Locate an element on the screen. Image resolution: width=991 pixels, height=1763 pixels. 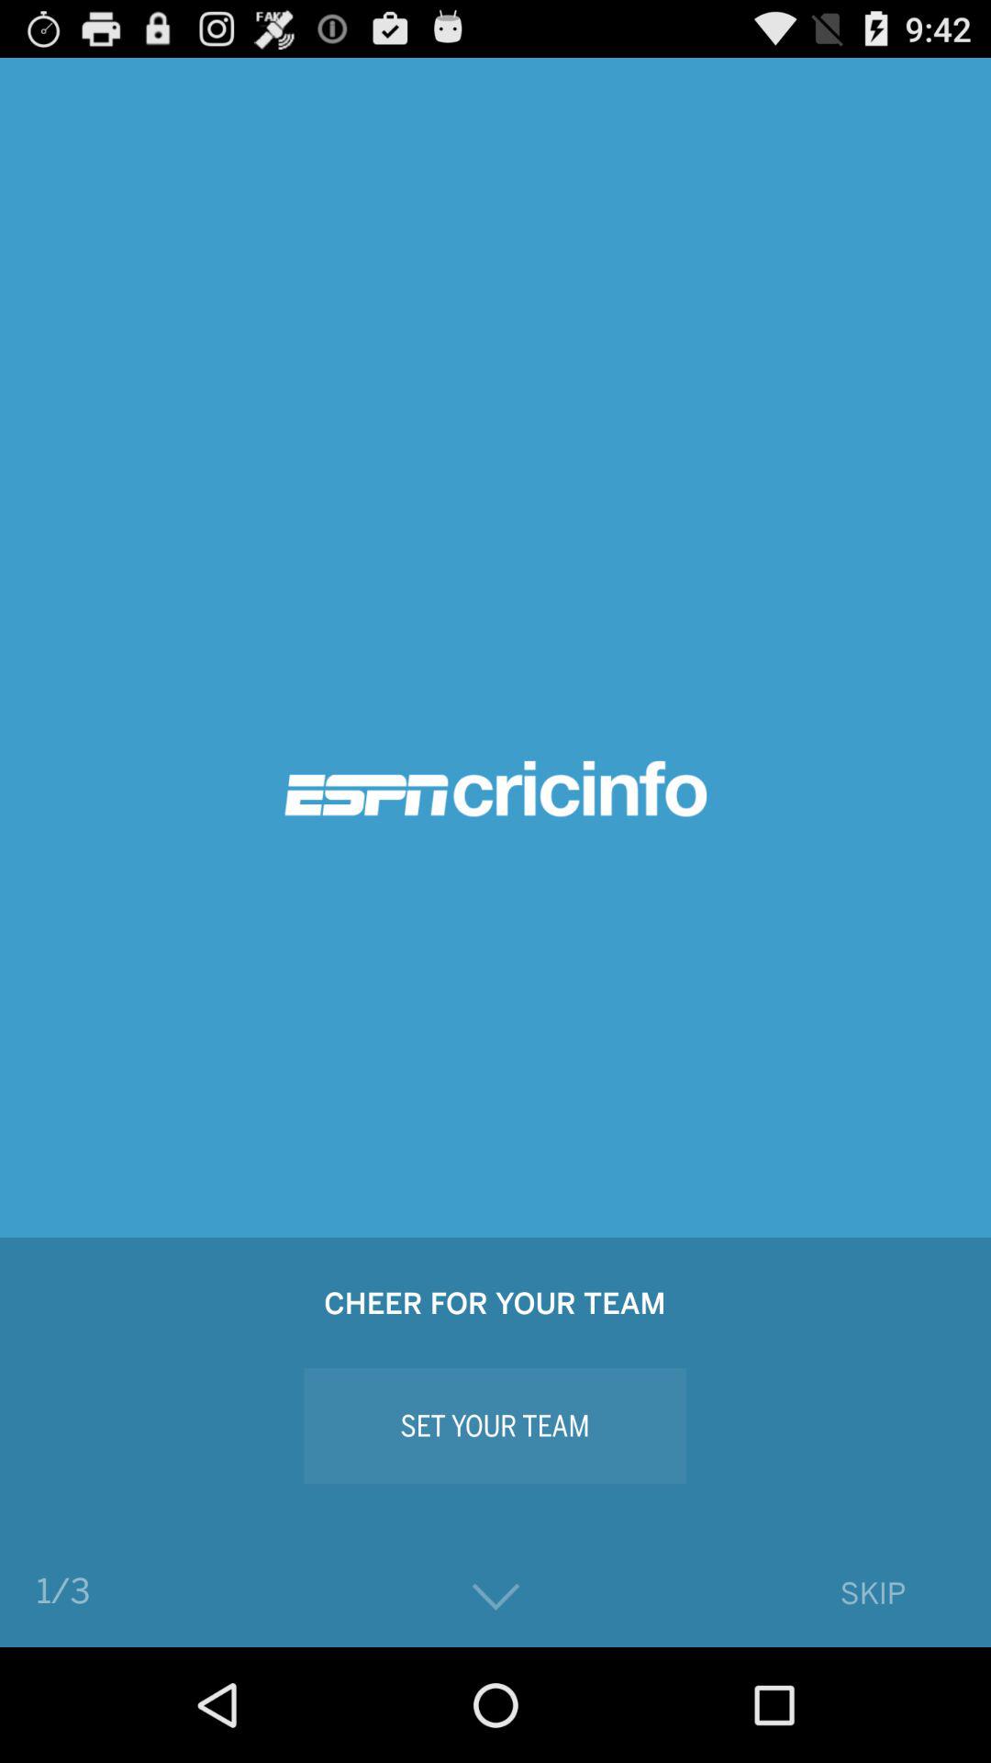
go down is located at coordinates (495, 1598).